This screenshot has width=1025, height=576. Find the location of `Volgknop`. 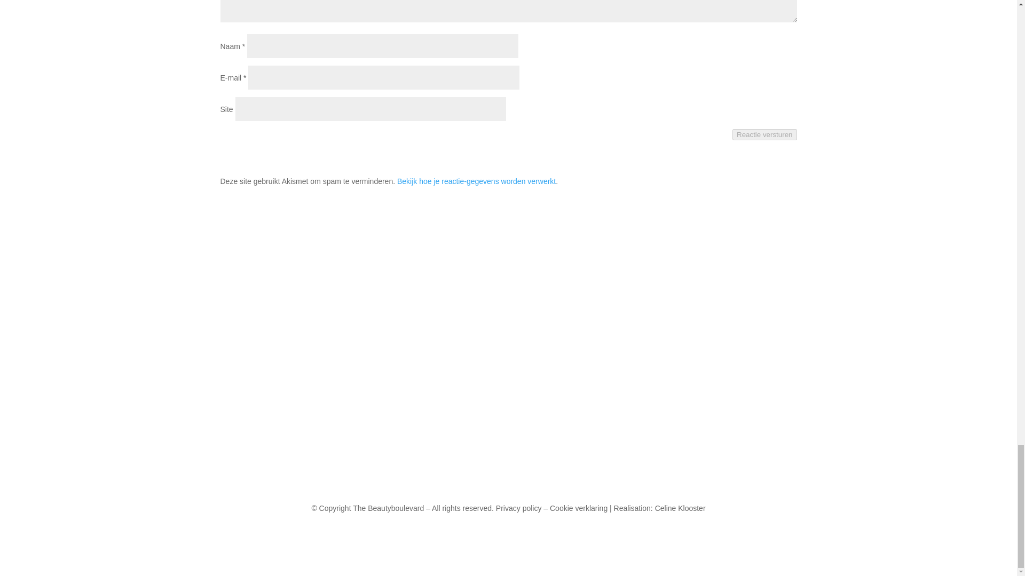

Volgknop is located at coordinates (487, 473).